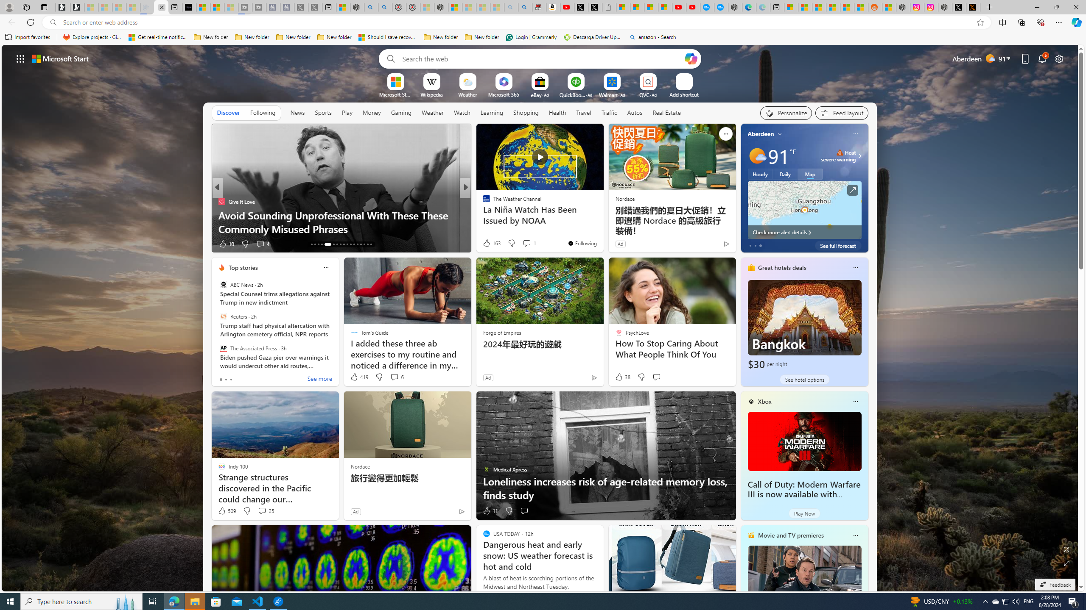  I want to click on 129 Like, so click(489, 244).